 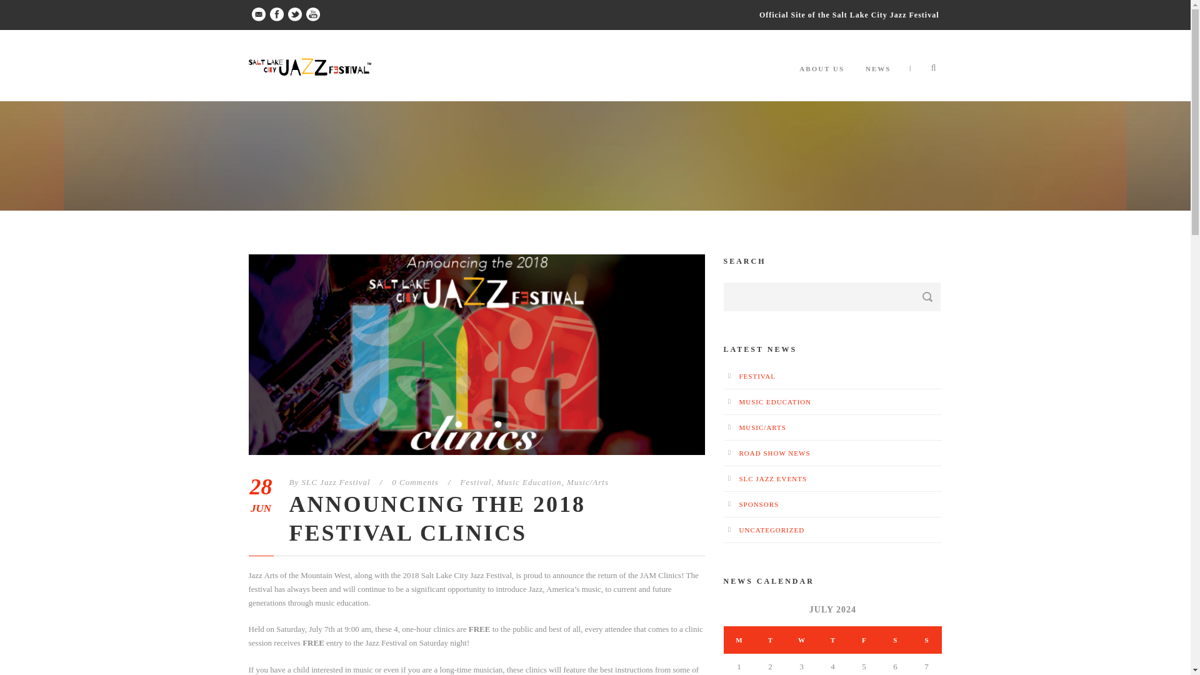 What do you see at coordinates (801, 640) in the screenshot?
I see `Wednesday` at bounding box center [801, 640].